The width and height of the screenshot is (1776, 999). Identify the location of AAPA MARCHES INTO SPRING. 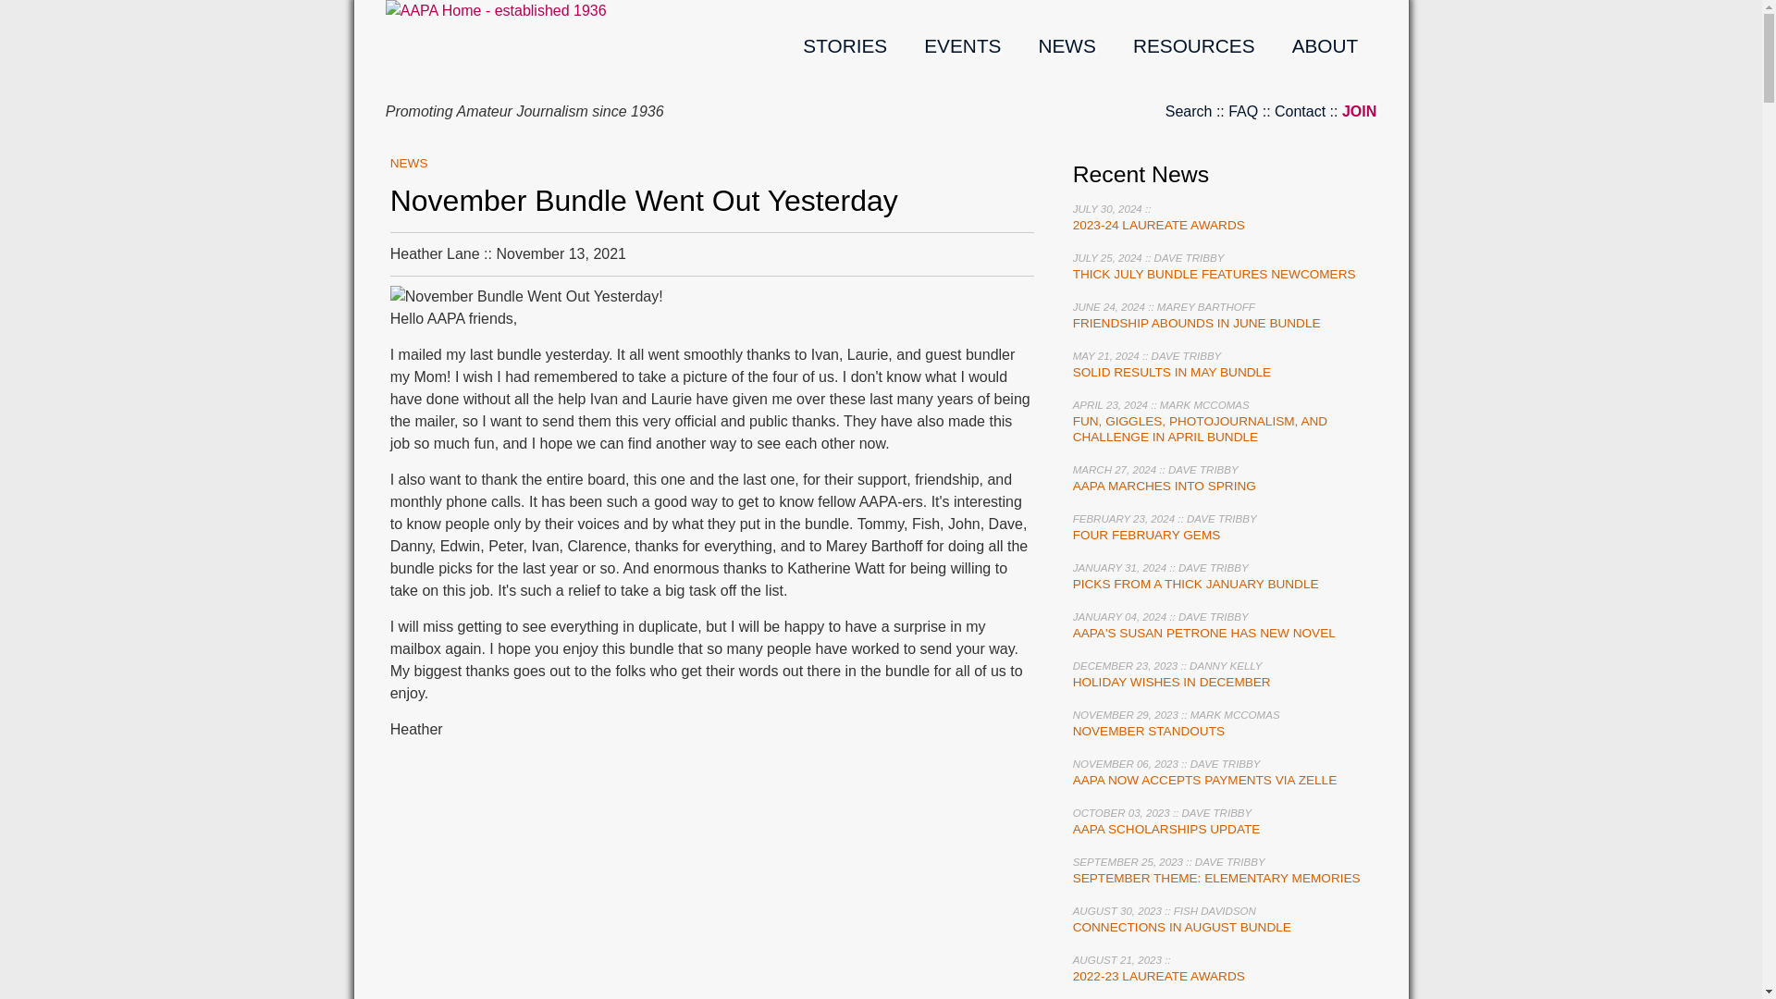
(1164, 487).